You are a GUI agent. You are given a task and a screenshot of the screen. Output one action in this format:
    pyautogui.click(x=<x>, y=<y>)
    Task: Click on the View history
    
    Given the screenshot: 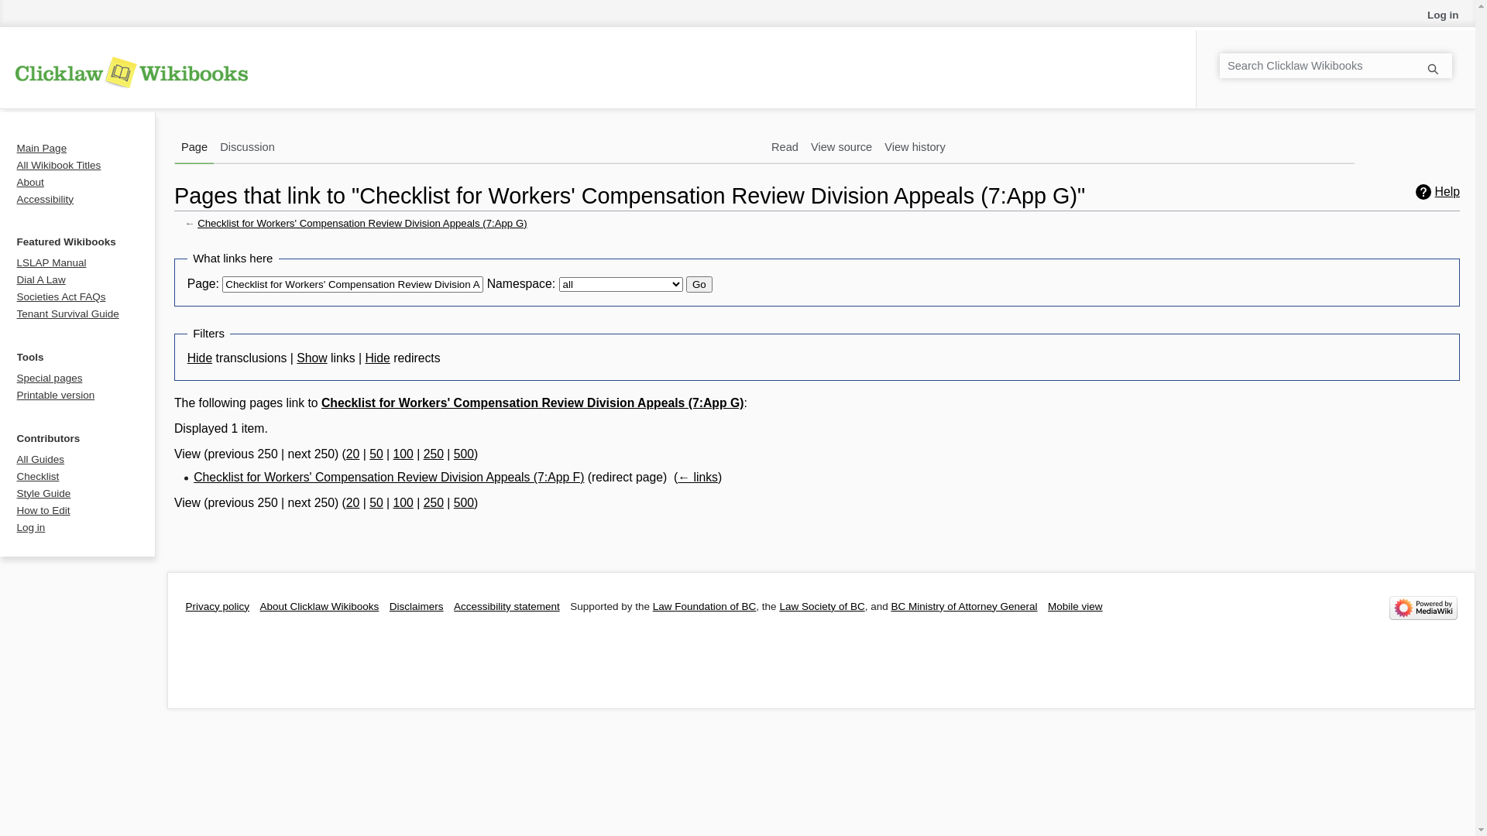 What is the action you would take?
    pyautogui.click(x=915, y=145)
    